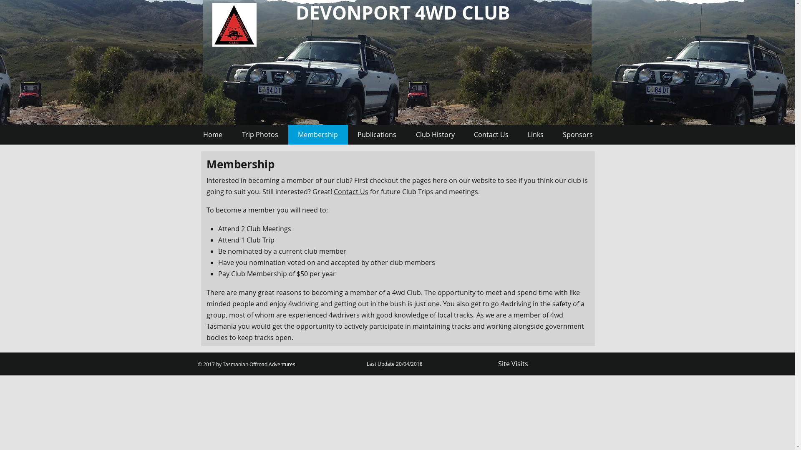 This screenshot has width=801, height=450. Describe the element at coordinates (318, 135) in the screenshot. I see `Membership` at that location.